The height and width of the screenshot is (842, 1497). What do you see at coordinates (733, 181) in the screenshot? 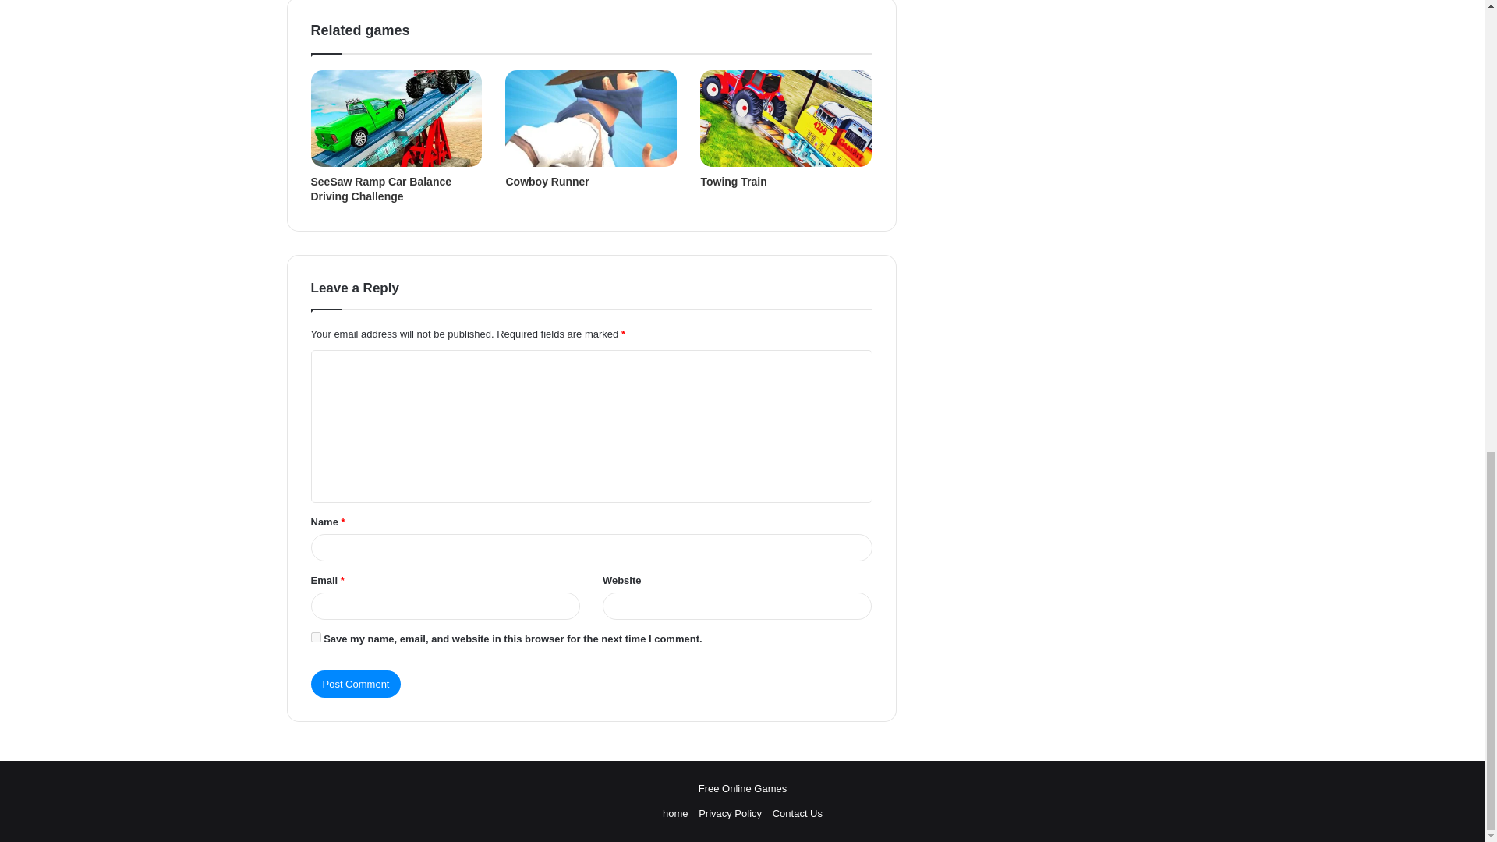
I see `Towing Train` at bounding box center [733, 181].